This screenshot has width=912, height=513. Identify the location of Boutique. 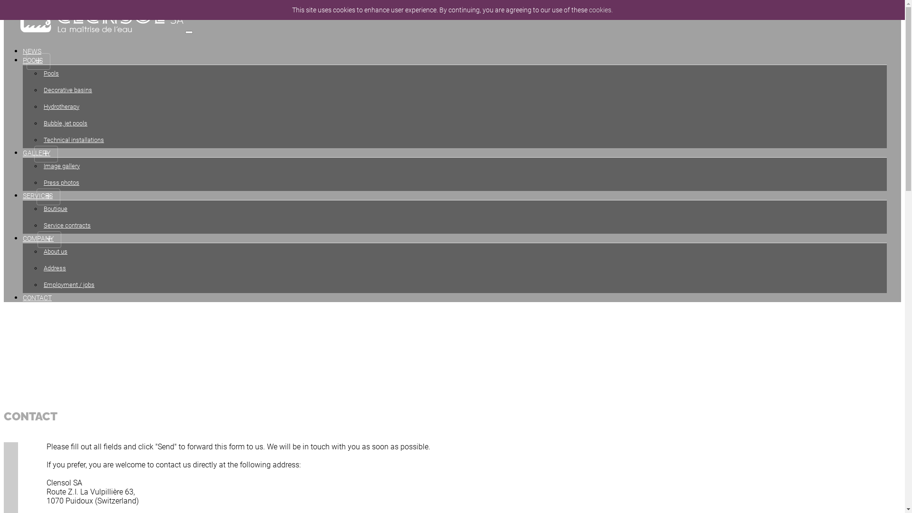
(465, 209).